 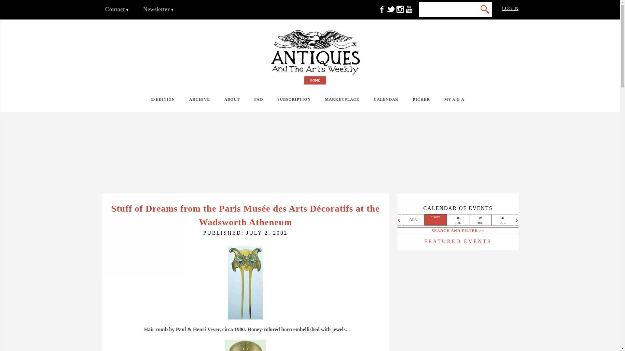 What do you see at coordinates (409, 12) in the screenshot?
I see `Youtube` at bounding box center [409, 12].